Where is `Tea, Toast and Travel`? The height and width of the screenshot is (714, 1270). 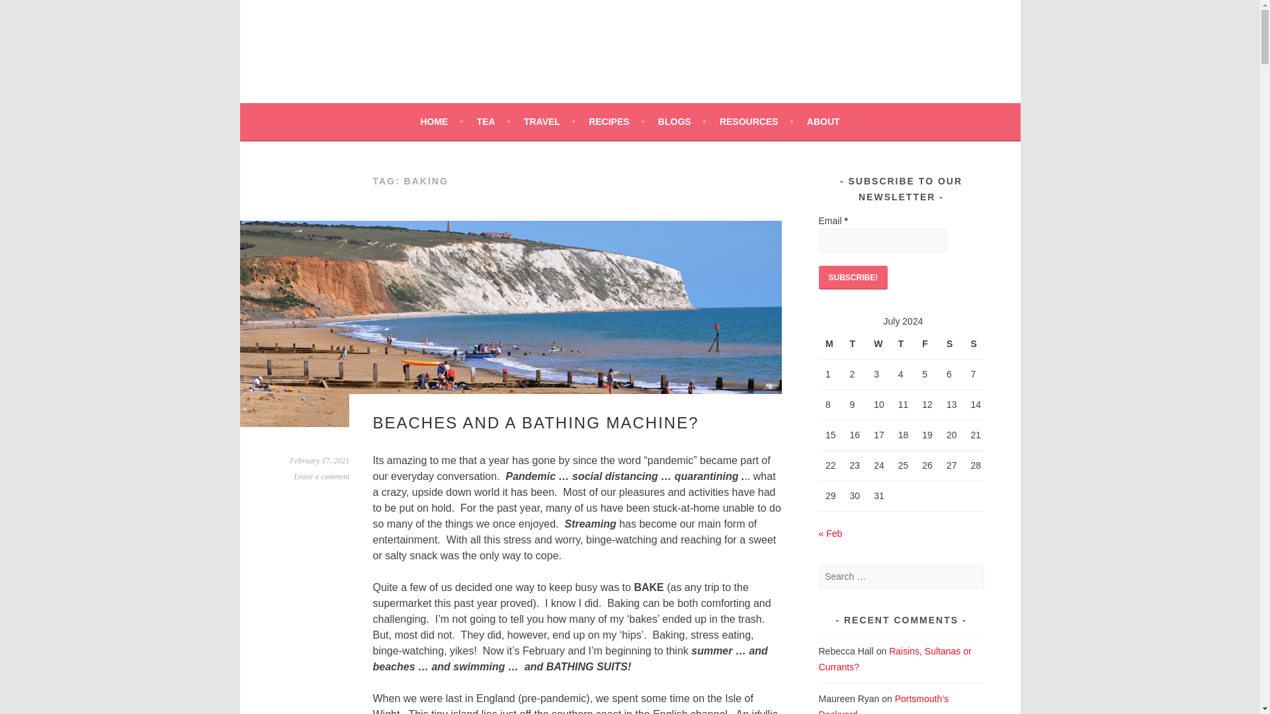
Tea, Toast and Travel is located at coordinates (435, 62).